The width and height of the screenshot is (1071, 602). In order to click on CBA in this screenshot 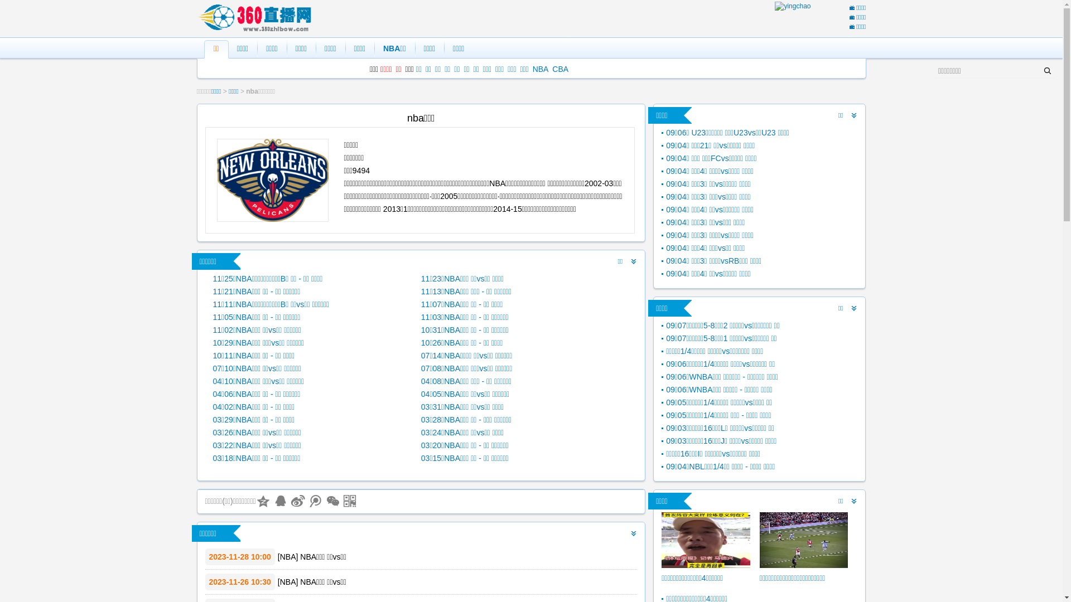, I will do `click(560, 69)`.